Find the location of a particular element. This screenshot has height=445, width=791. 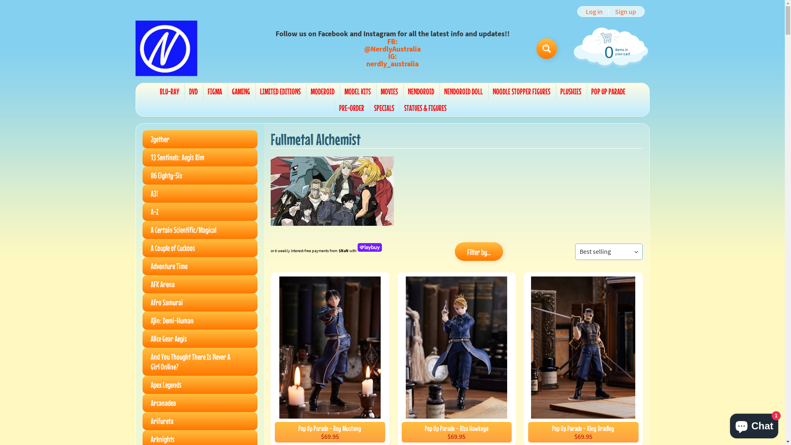

POP UP PARADE is located at coordinates (608, 91).